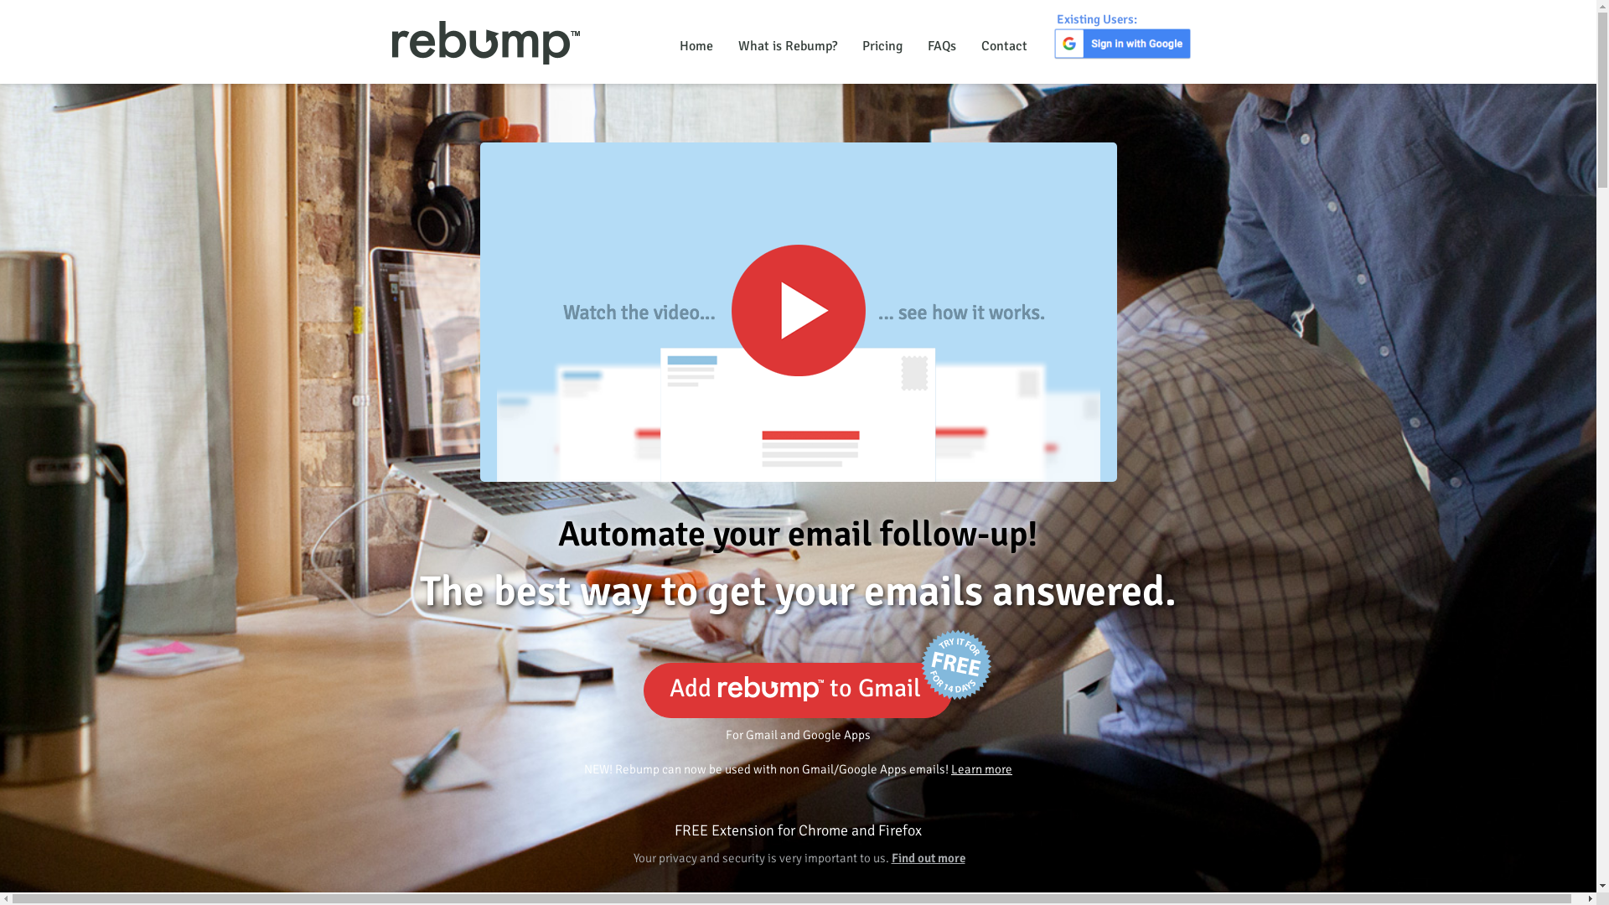  What do you see at coordinates (982, 769) in the screenshot?
I see `Learn more` at bounding box center [982, 769].